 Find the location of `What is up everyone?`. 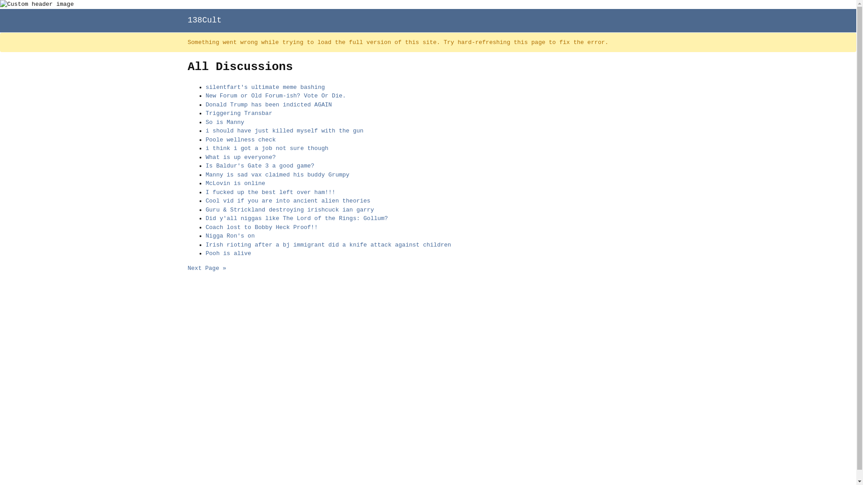

What is up everyone? is located at coordinates (241, 157).